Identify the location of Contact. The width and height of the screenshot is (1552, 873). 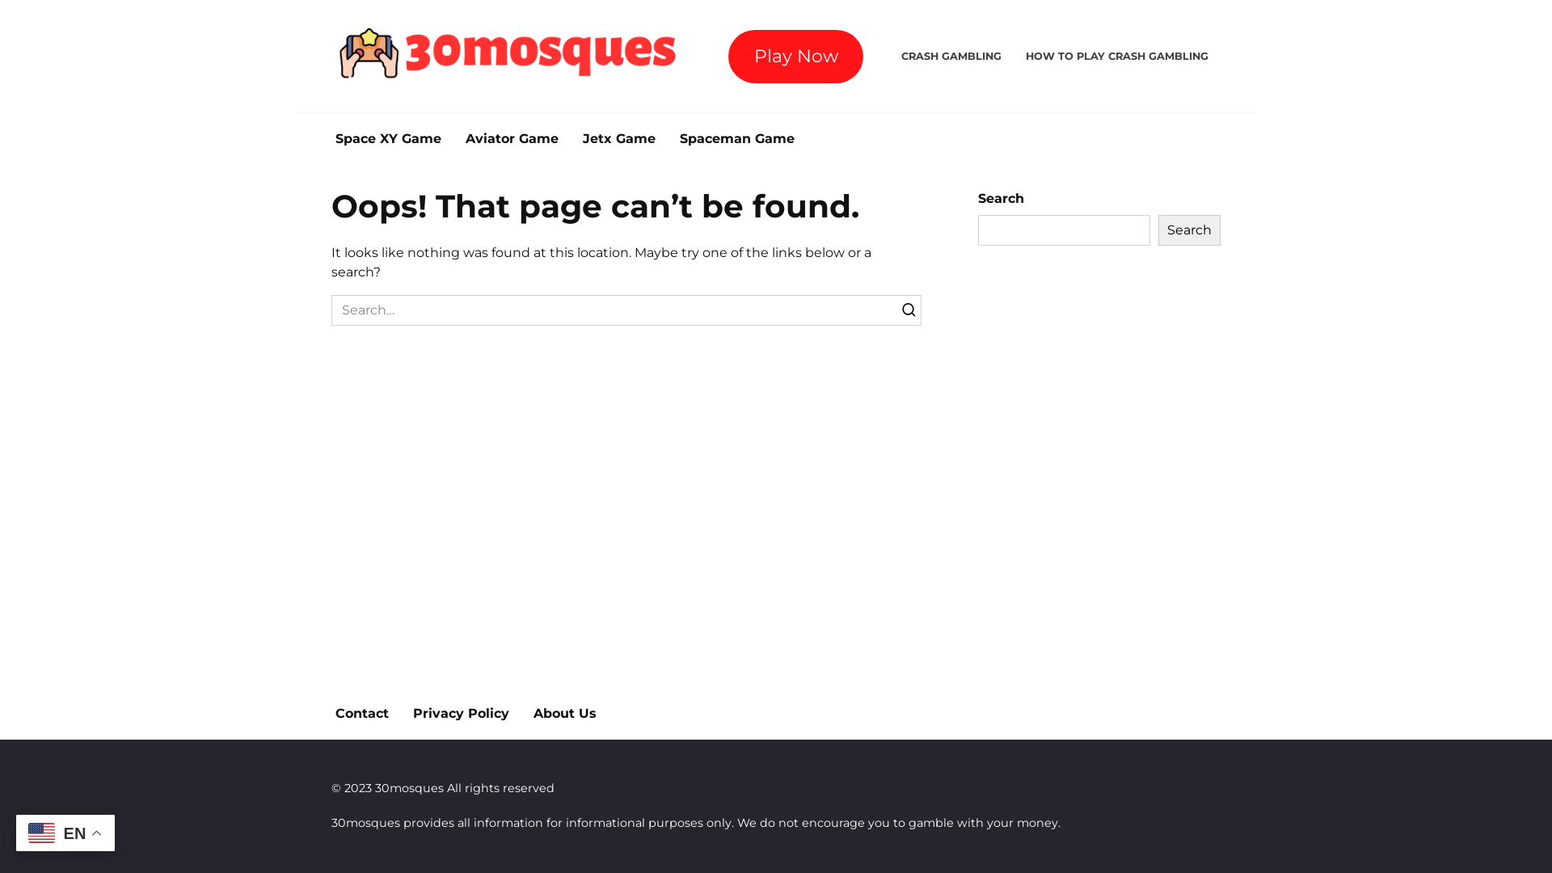
(362, 714).